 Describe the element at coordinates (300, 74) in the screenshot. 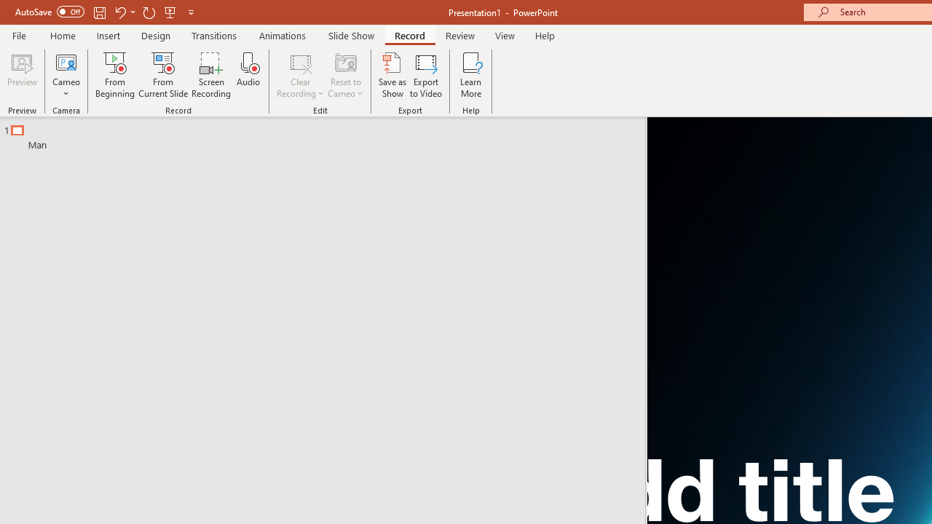

I see `Clear Recording` at that location.